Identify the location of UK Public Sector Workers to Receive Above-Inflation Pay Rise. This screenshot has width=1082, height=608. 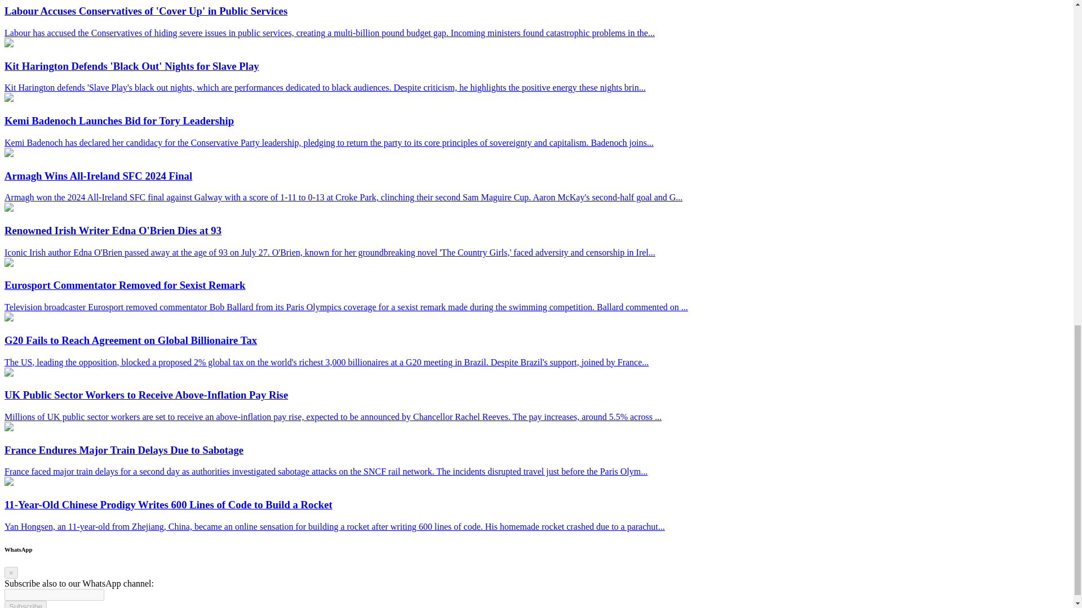
(8, 373).